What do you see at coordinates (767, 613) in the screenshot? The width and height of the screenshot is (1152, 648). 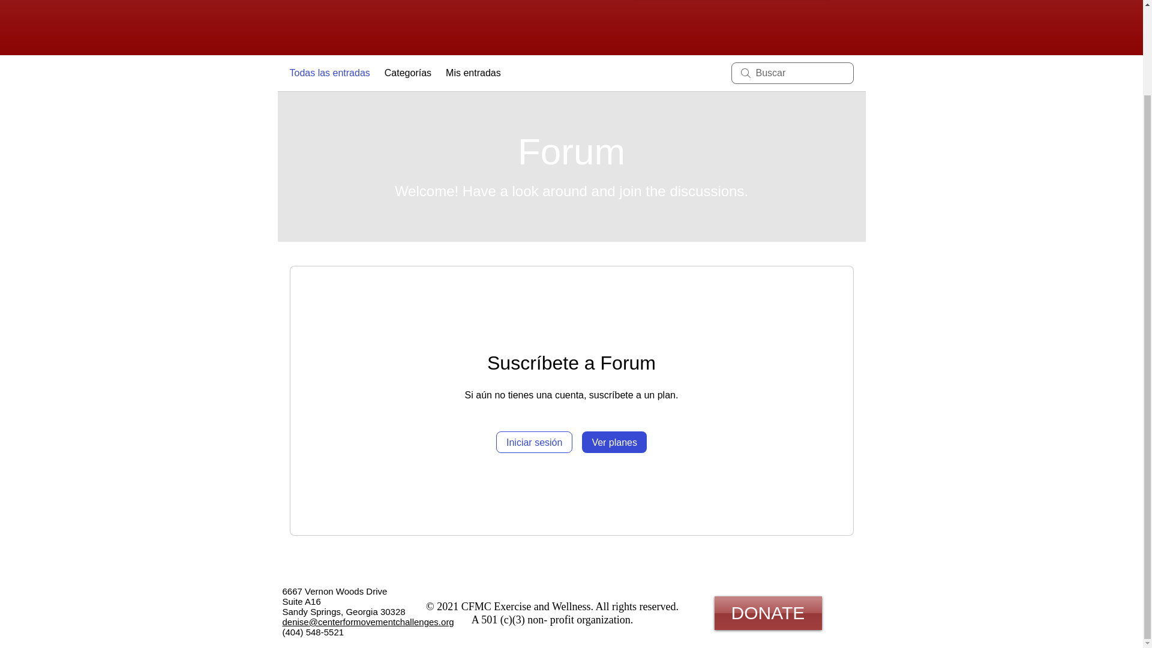 I see `DONATE` at bounding box center [767, 613].